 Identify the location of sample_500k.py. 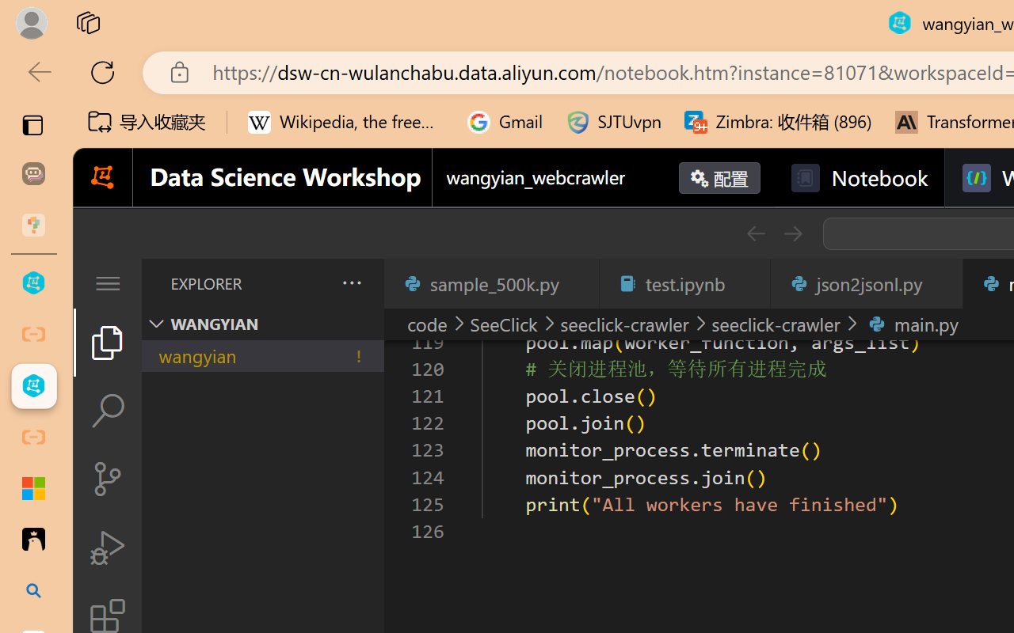
(491, 283).